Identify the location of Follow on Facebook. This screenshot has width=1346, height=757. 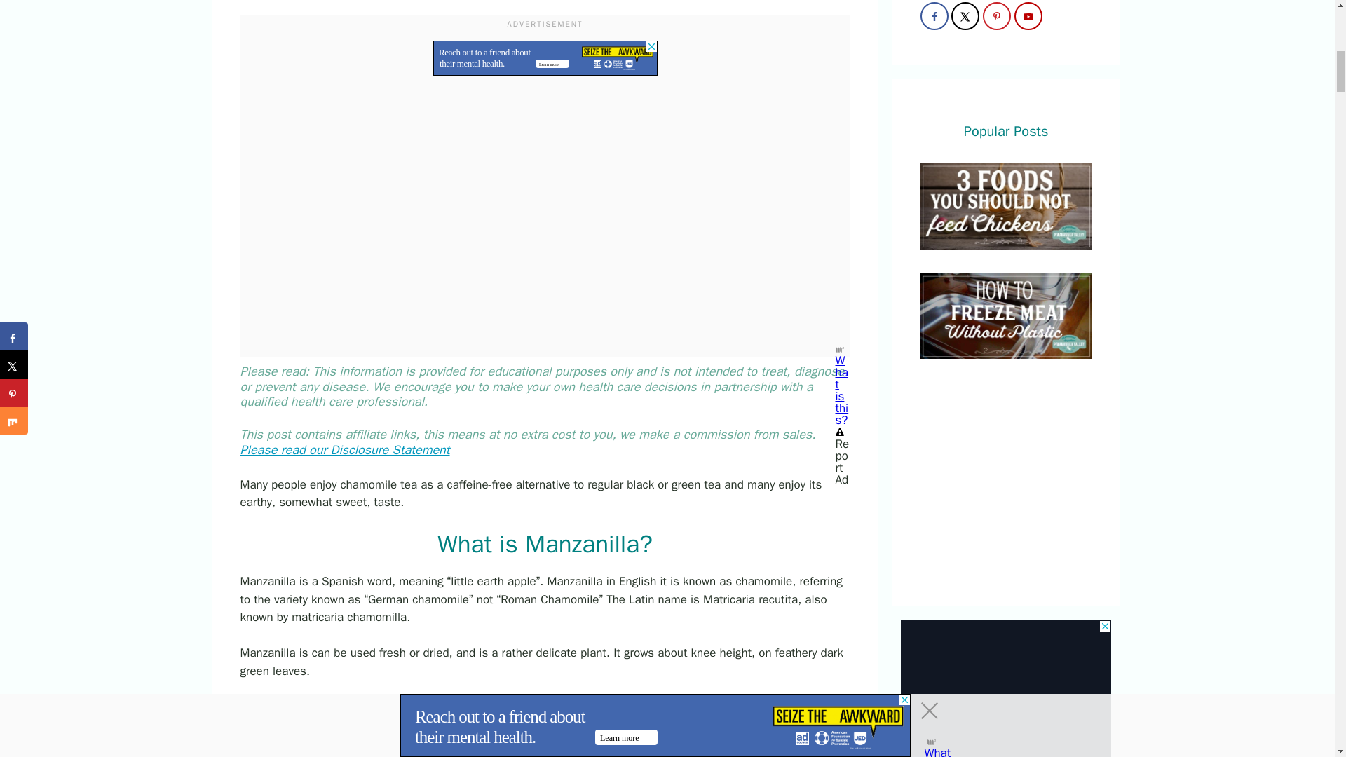
(933, 16).